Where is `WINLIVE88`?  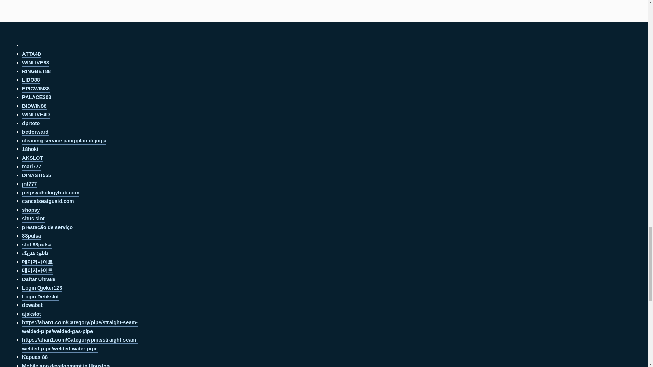
WINLIVE88 is located at coordinates (35, 63).